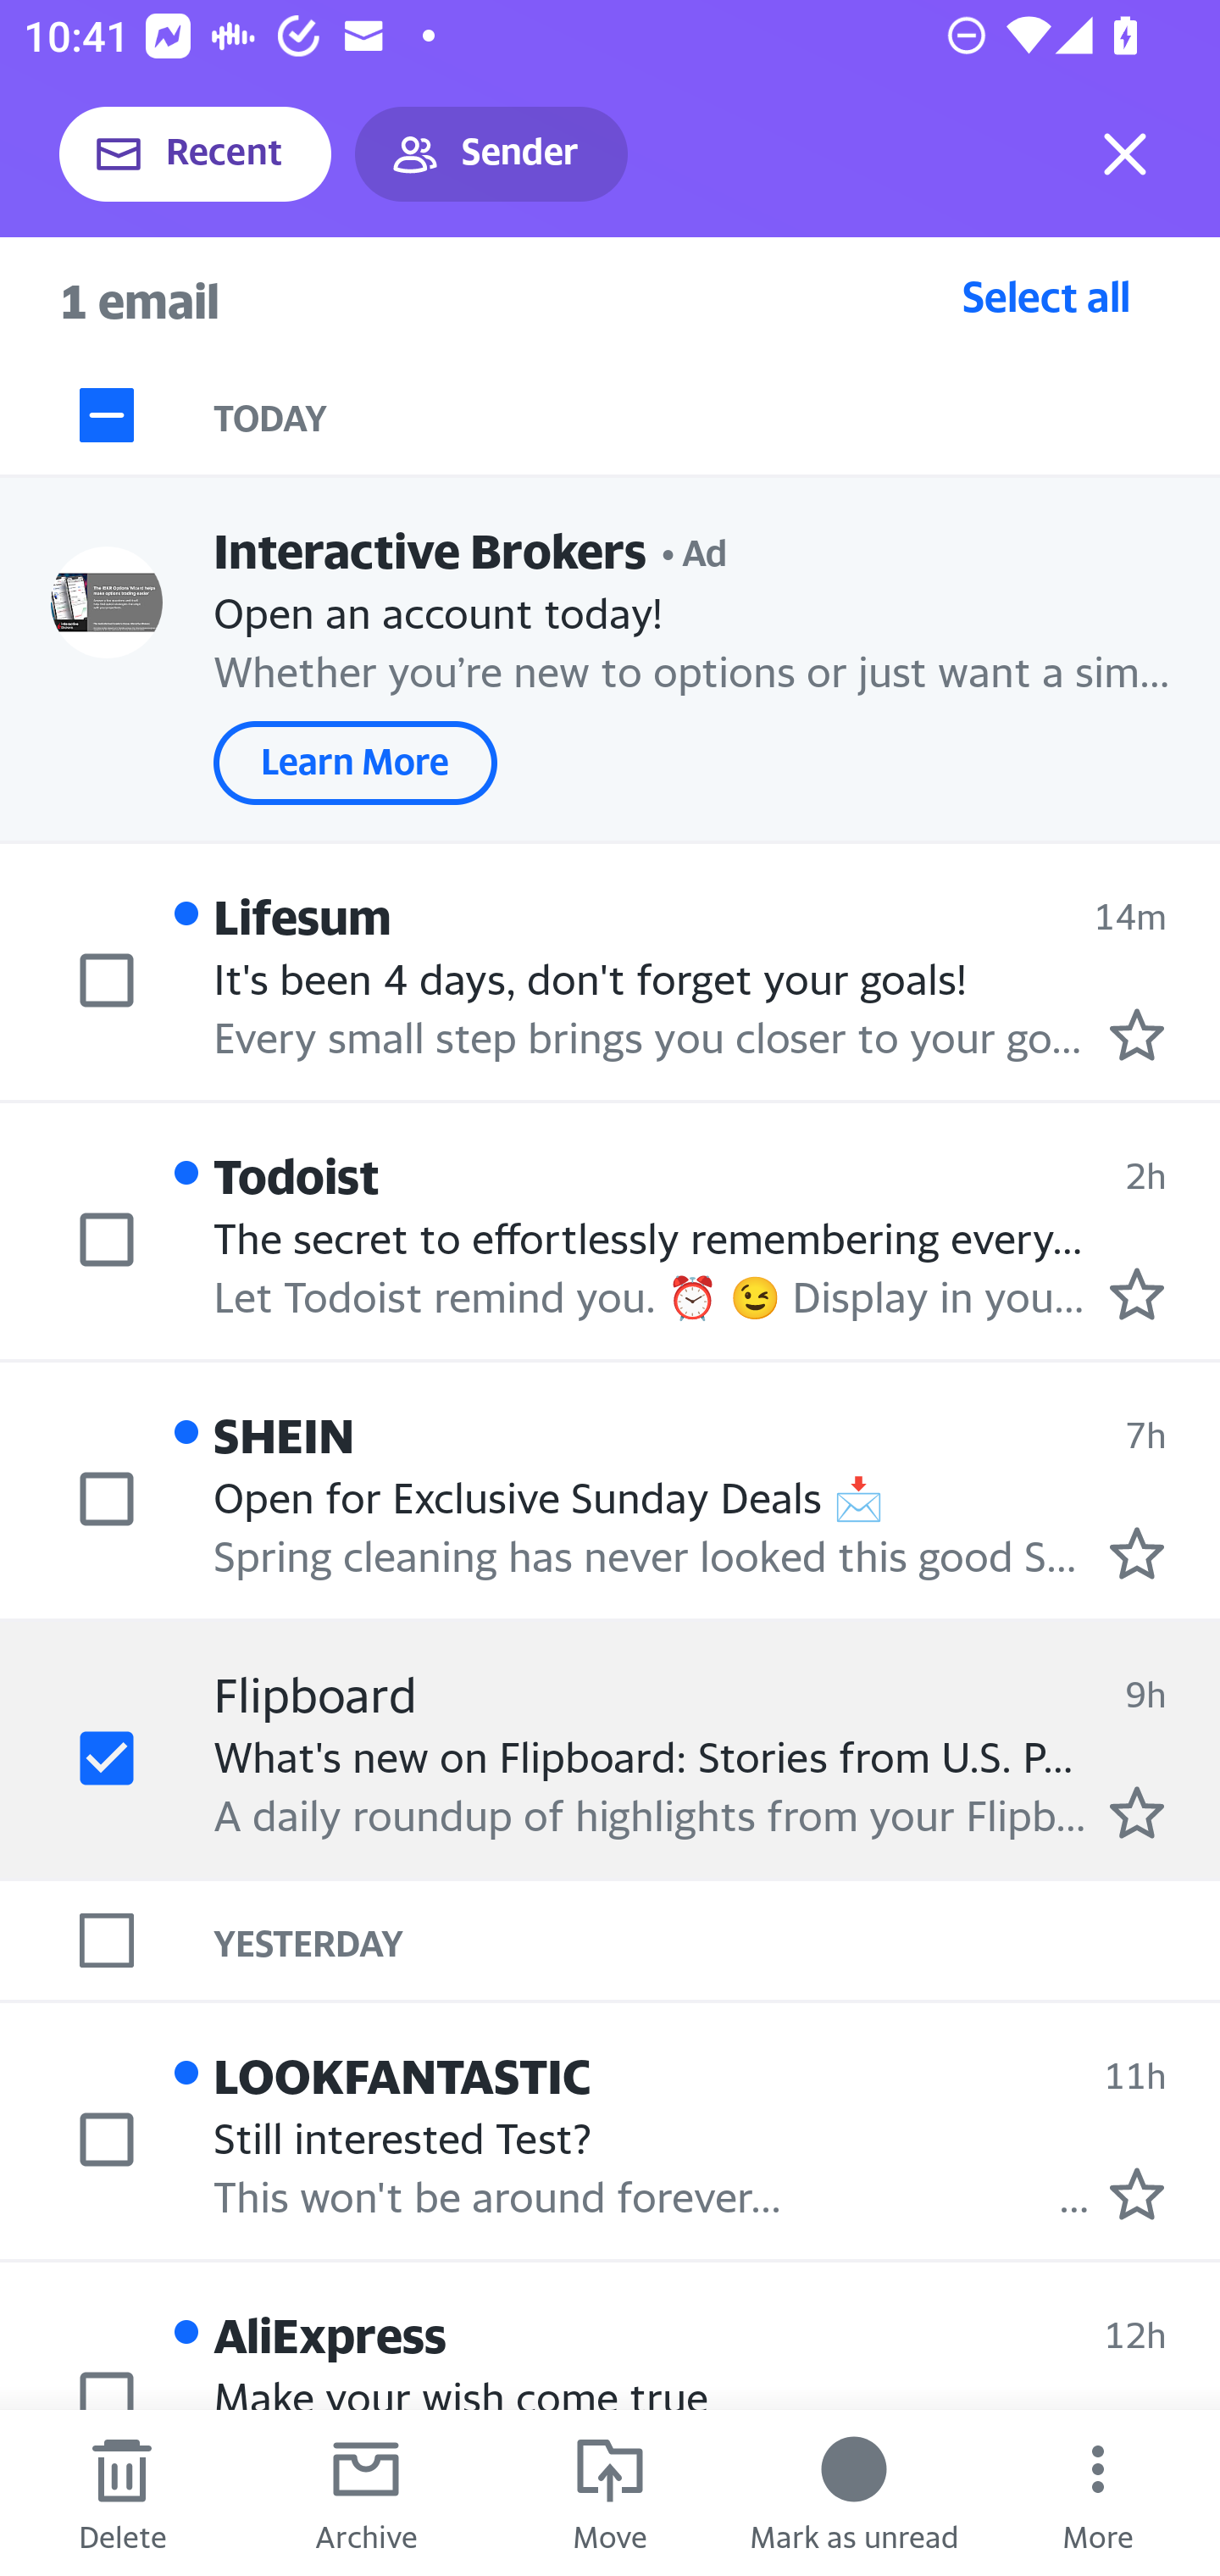  I want to click on Mark as starred., so click(1137, 1552).